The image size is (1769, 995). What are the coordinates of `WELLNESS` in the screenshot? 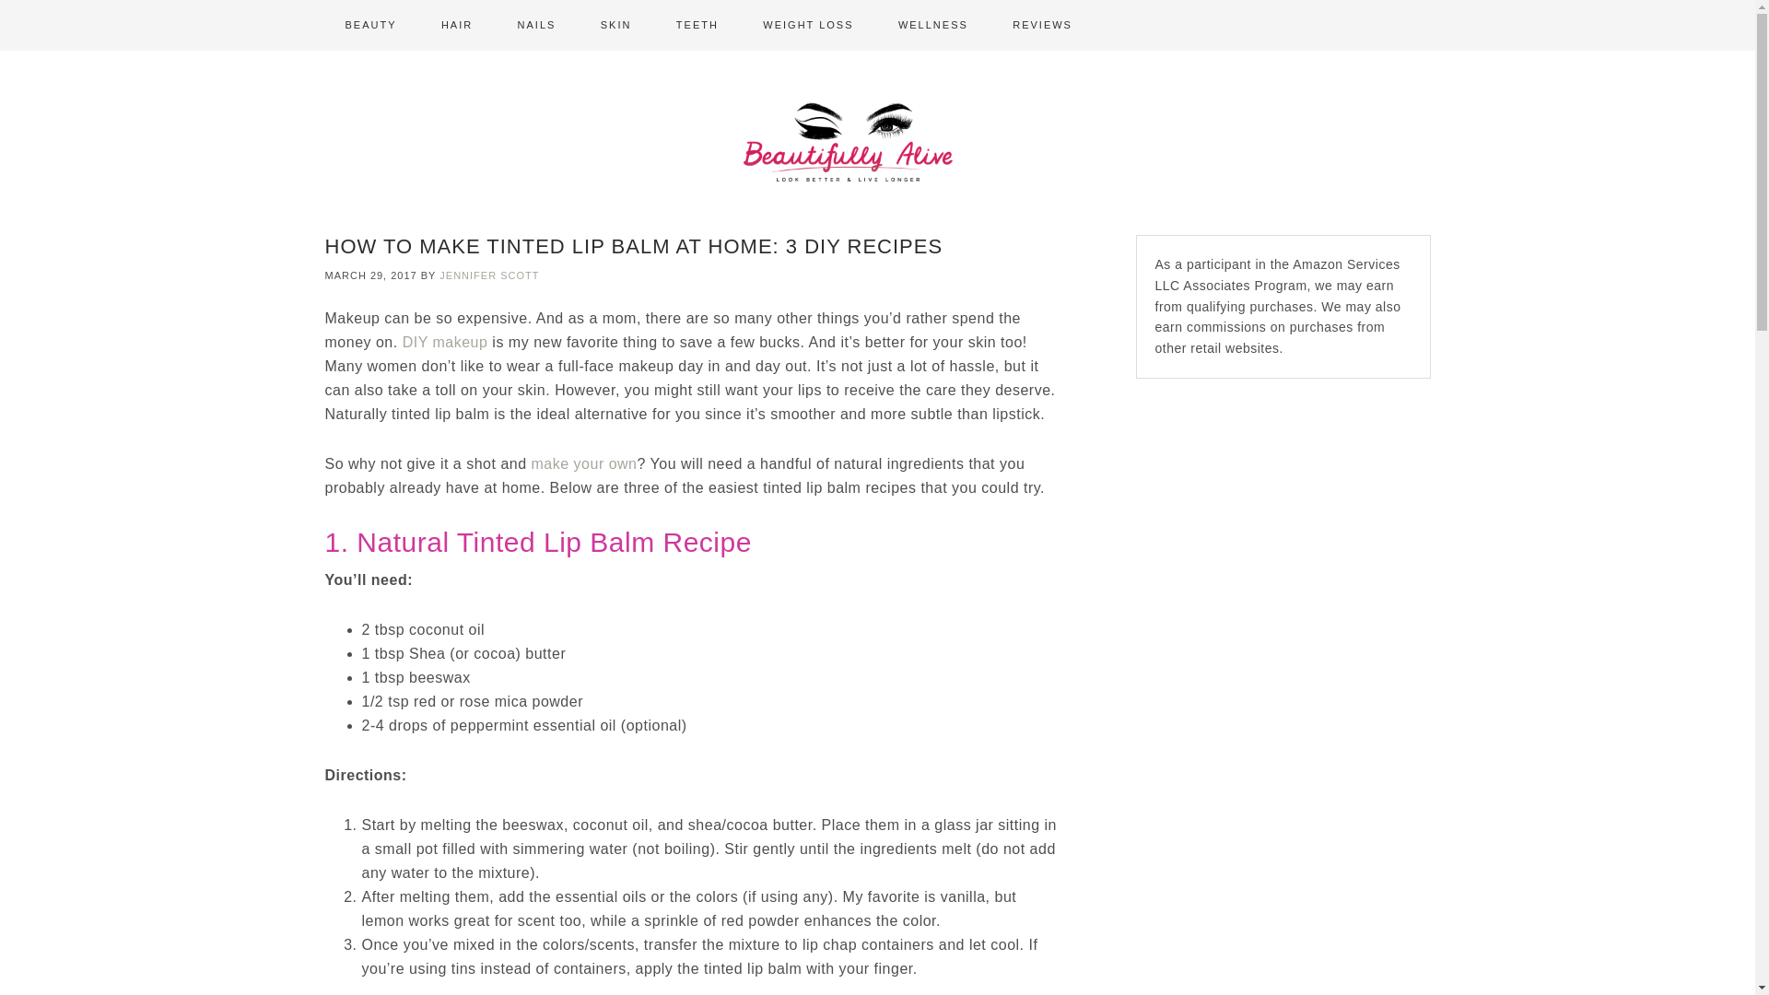 It's located at (932, 26).